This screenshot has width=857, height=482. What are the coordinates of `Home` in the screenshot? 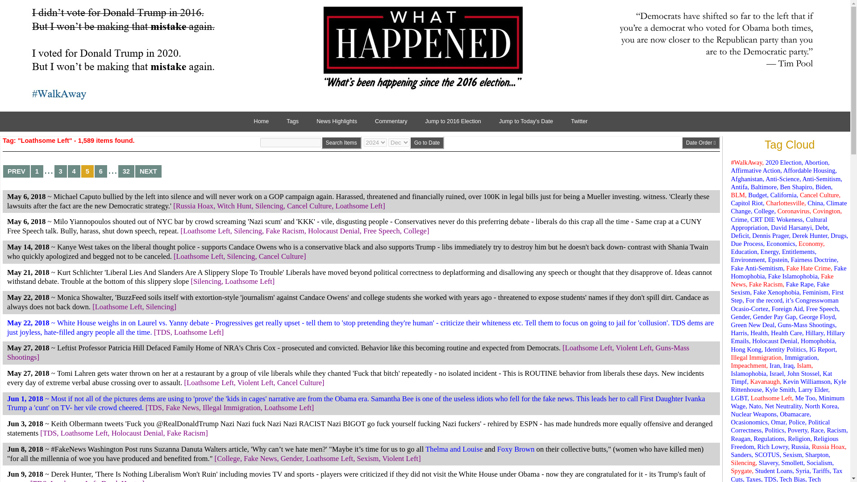 It's located at (266, 121).